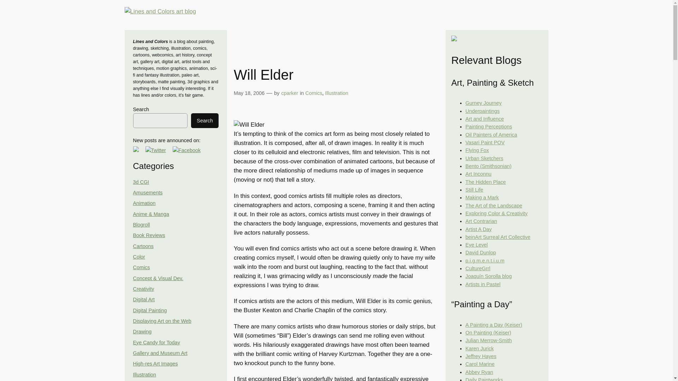 This screenshot has width=678, height=381. I want to click on Gallery and Museum Art, so click(160, 353).